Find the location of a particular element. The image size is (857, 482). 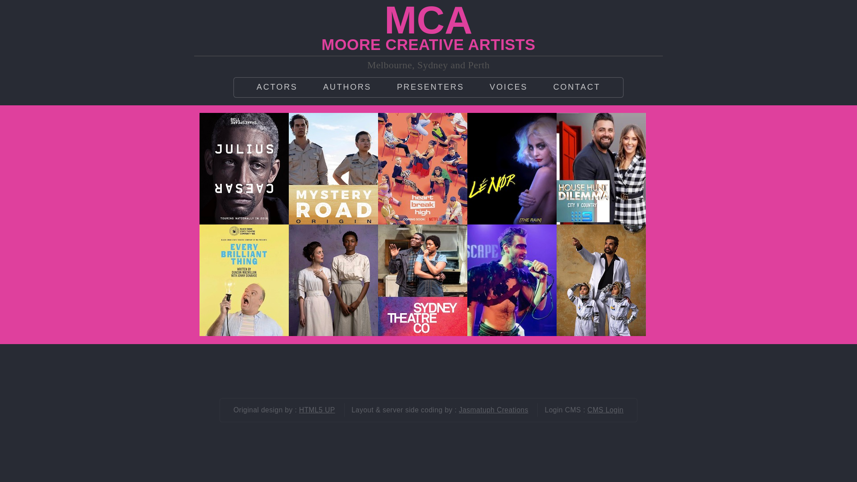

CONTACT is located at coordinates (577, 87).